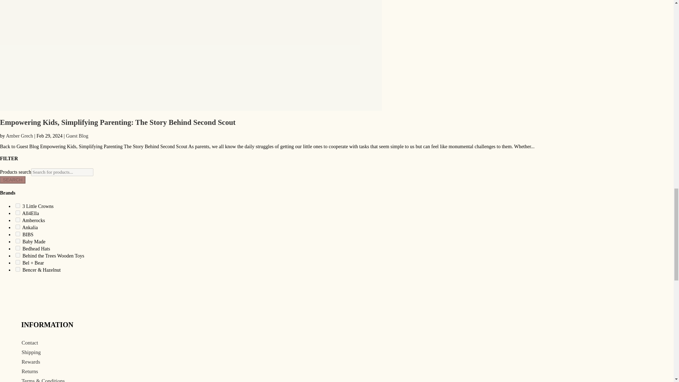 This screenshot has width=679, height=382. Describe the element at coordinates (18, 255) in the screenshot. I see `behind-the-trees-wooden-toys` at that location.